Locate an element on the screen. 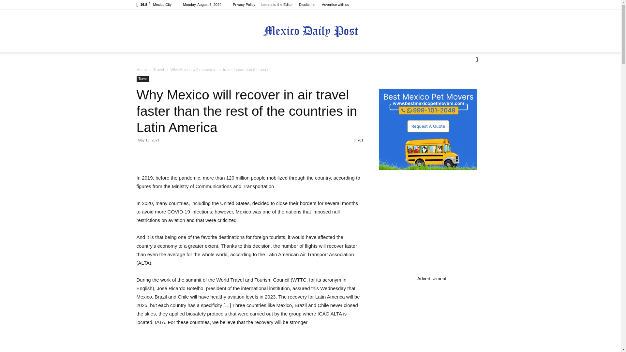 The height and width of the screenshot is (352, 626). Search is located at coordinates (466, 85).